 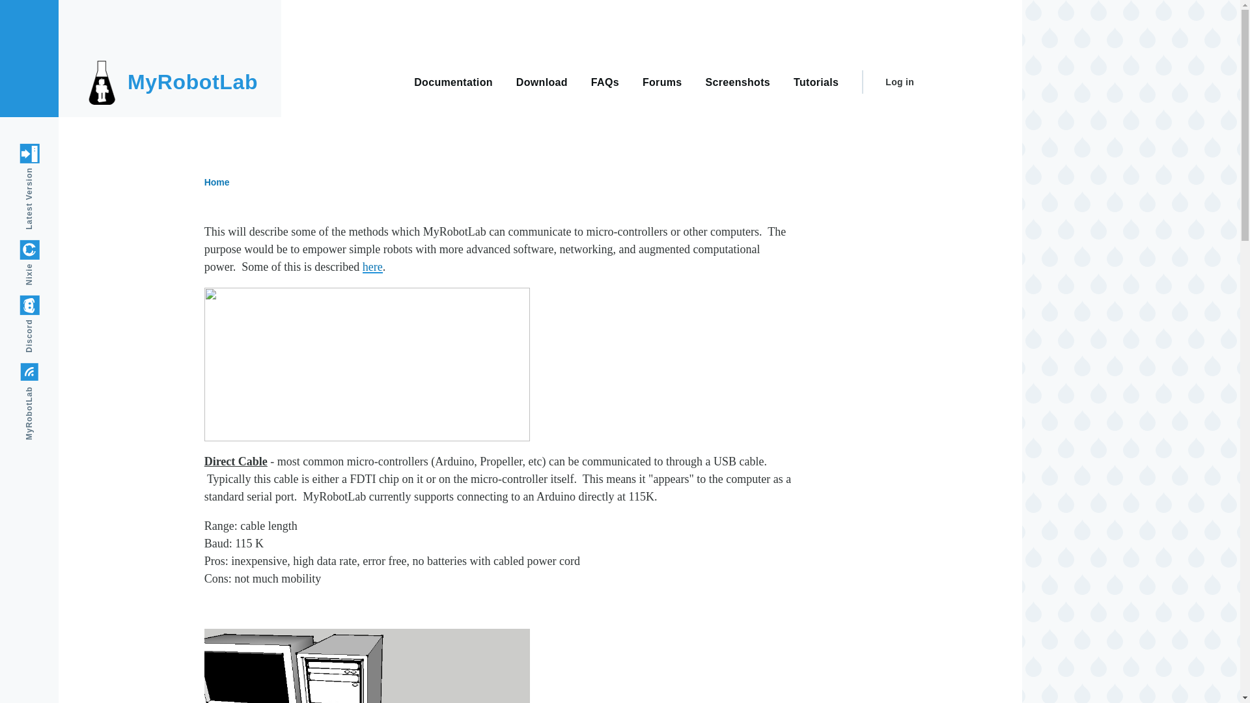 I want to click on Home, so click(x=217, y=182).